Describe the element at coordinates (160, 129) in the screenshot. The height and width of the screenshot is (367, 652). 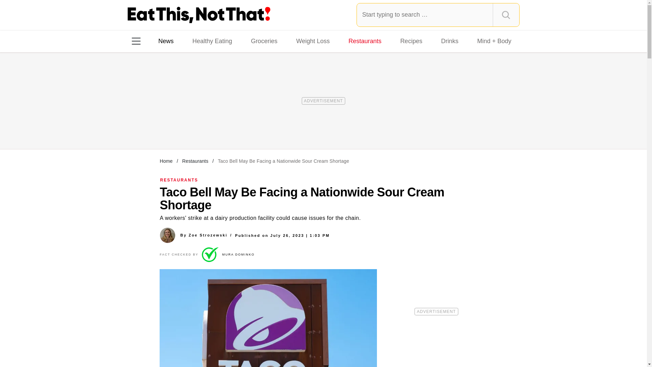
I see `Instagram` at that location.